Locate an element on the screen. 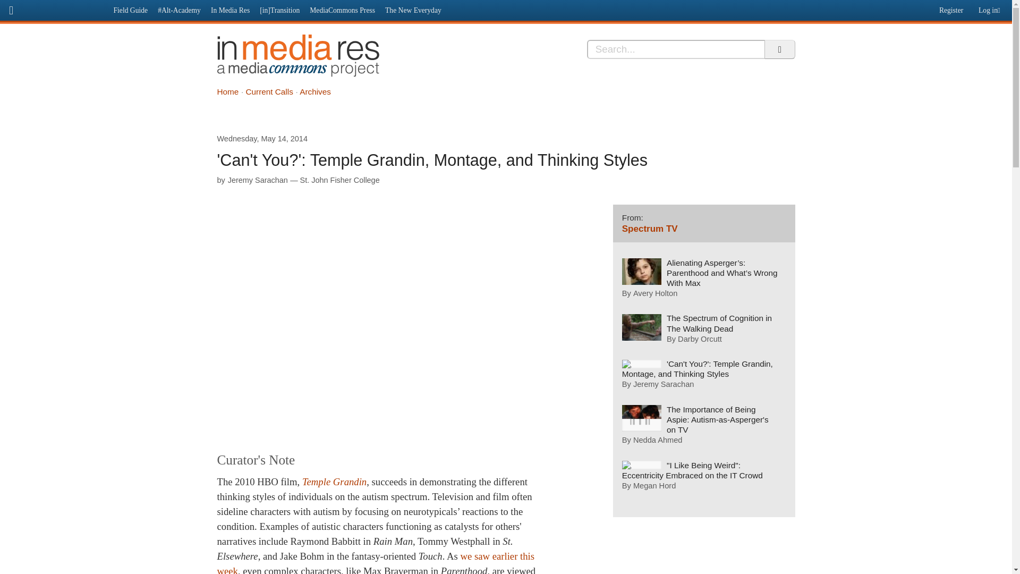 Image resolution: width=1020 pixels, height=574 pixels. Home is located at coordinates (227, 91).